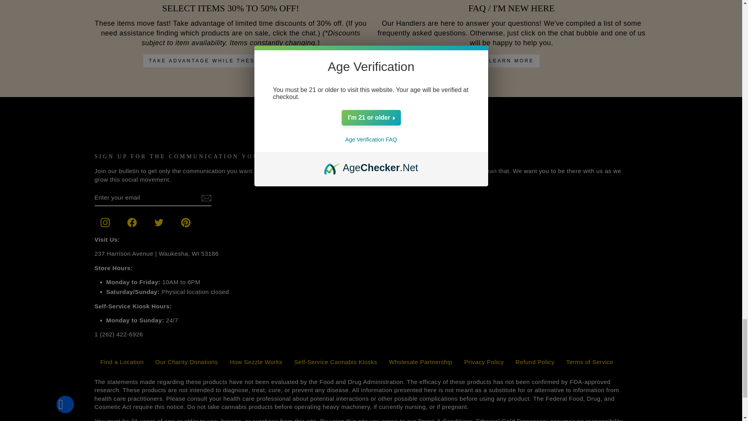 Image resolution: width=748 pixels, height=421 pixels. I want to click on twitter, so click(159, 223).